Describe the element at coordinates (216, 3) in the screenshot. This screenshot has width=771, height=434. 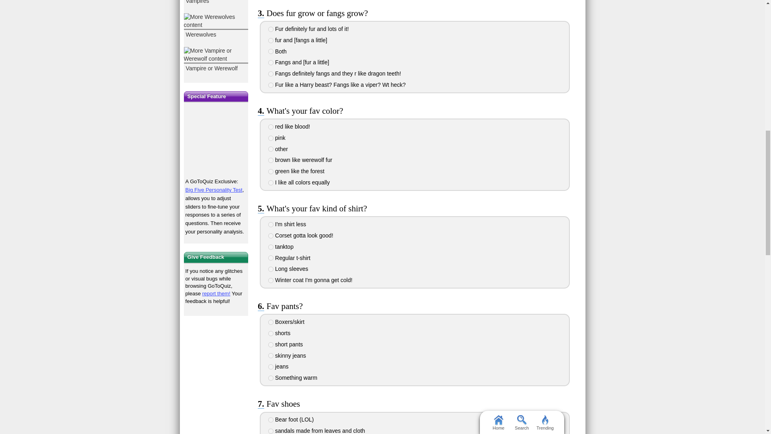
I see `Vampires` at that location.